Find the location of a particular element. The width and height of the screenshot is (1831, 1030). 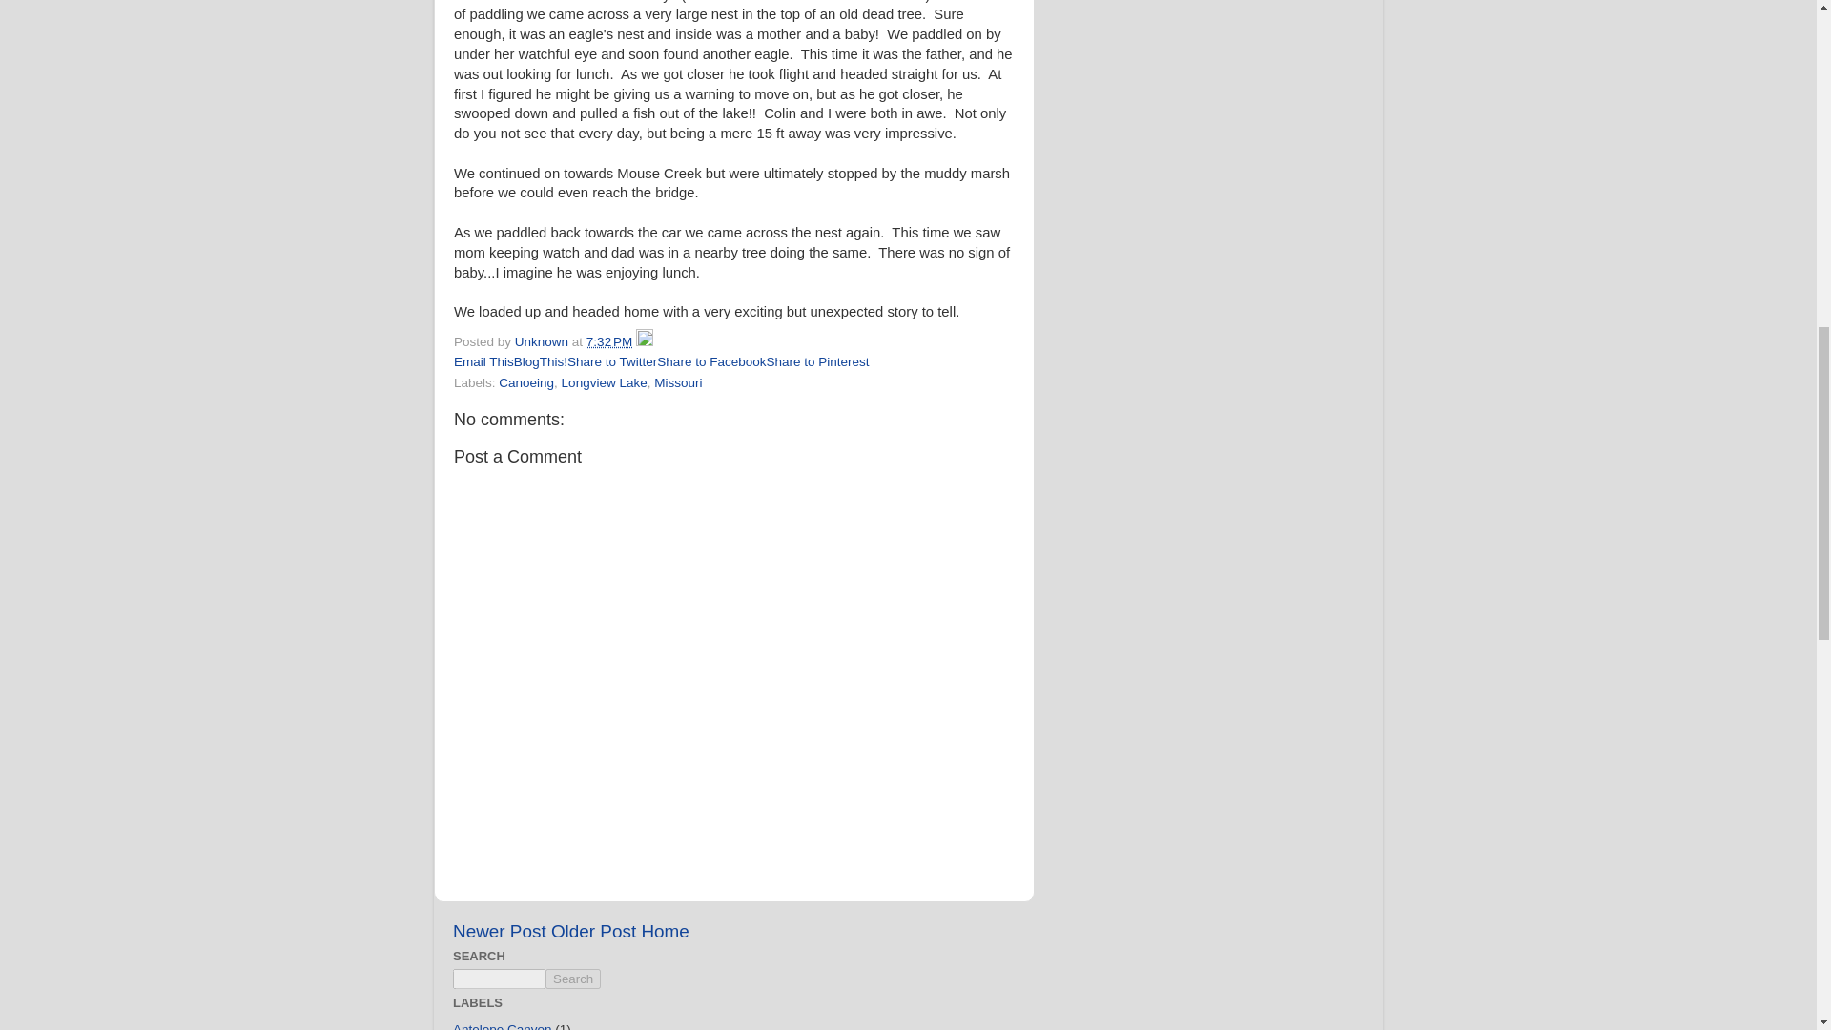

Older Post is located at coordinates (593, 931).